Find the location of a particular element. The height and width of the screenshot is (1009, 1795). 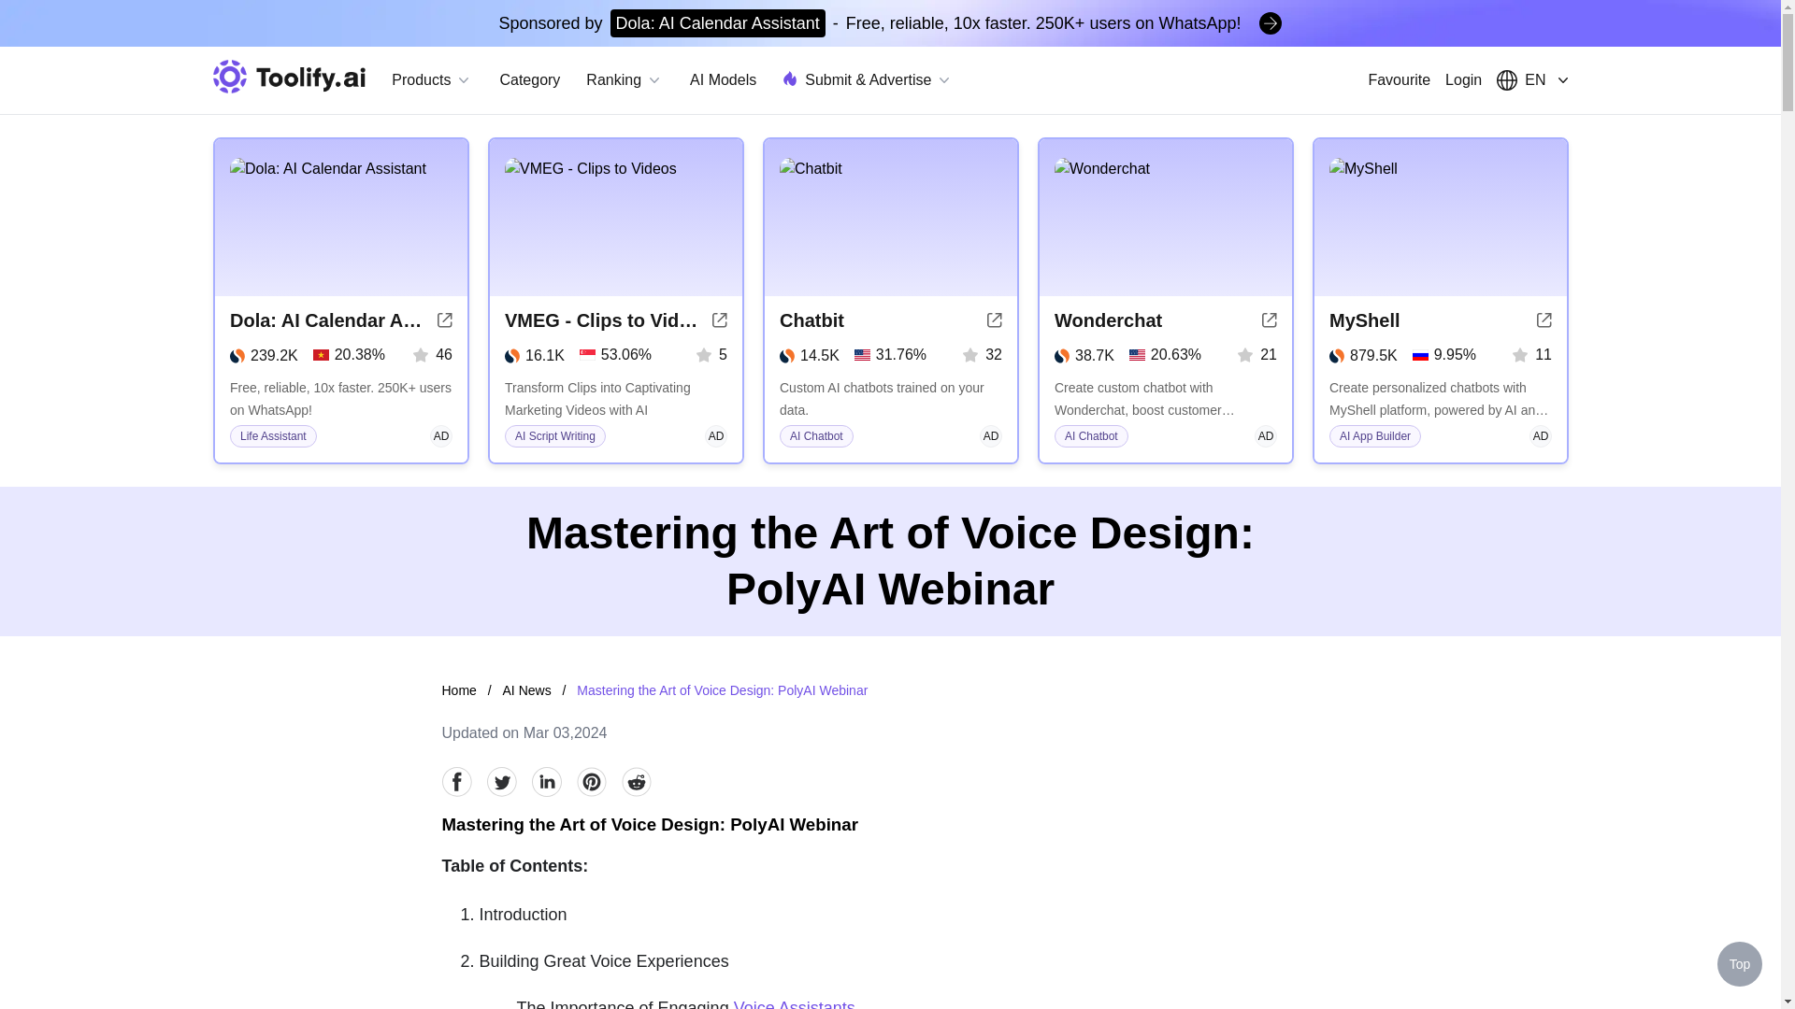

MyShell is located at coordinates (1365, 320).